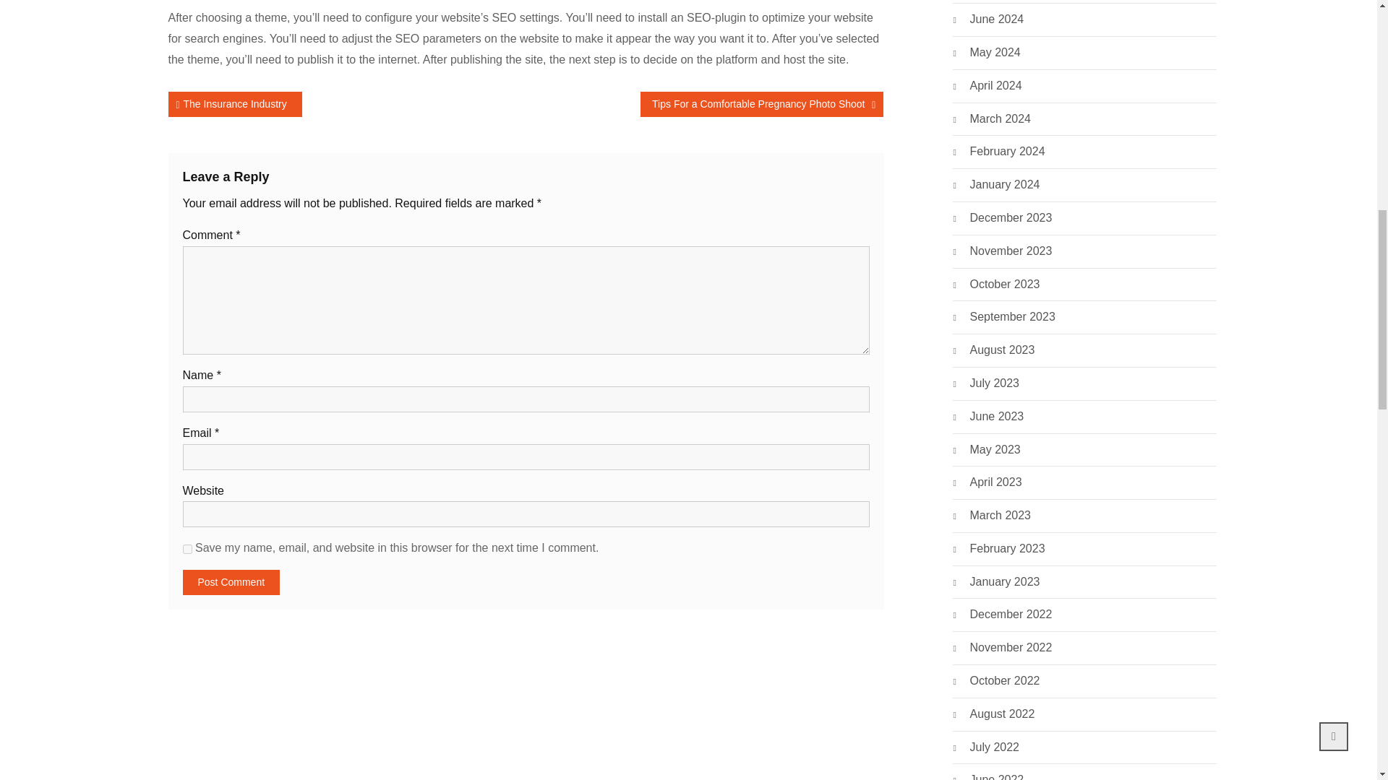  What do you see at coordinates (1011, 218) in the screenshot?
I see `December 2023` at bounding box center [1011, 218].